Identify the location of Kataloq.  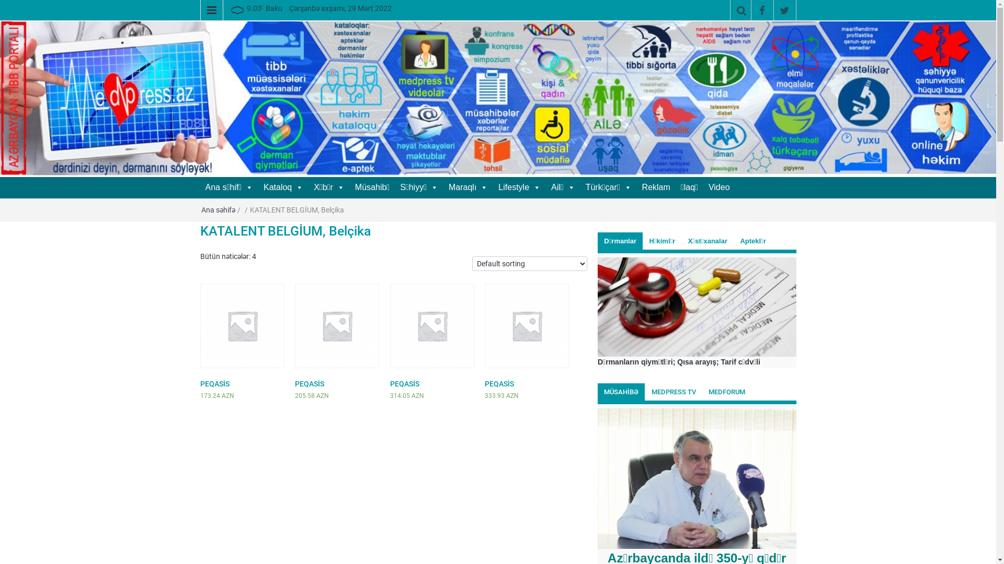
(283, 187).